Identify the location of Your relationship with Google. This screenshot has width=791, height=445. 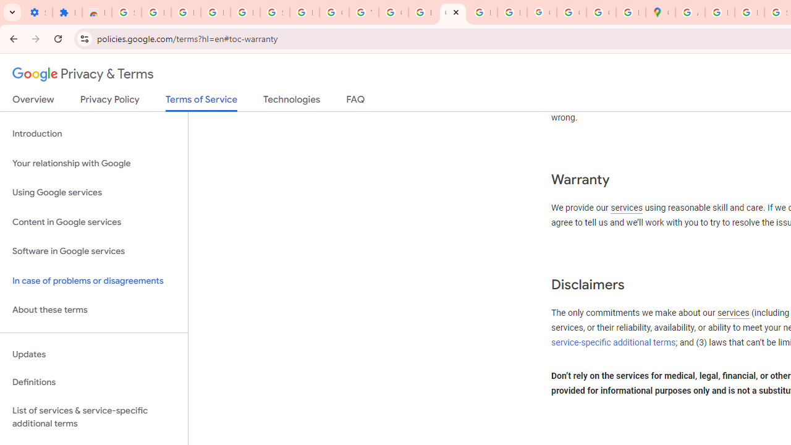
(94, 163).